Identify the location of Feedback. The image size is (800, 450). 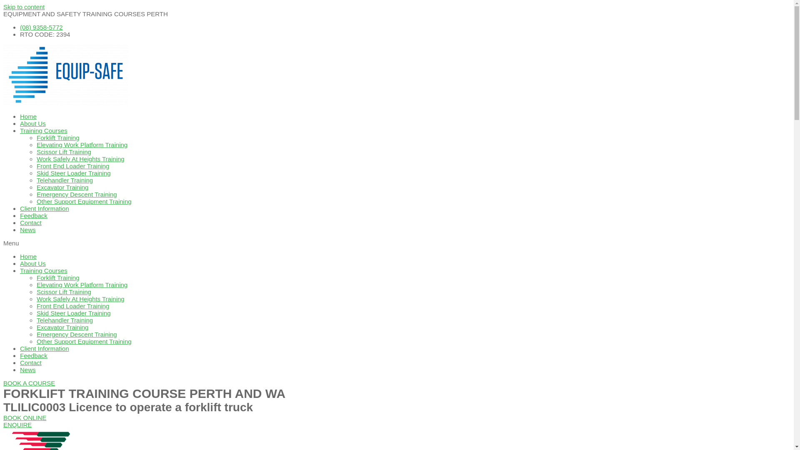
(34, 215).